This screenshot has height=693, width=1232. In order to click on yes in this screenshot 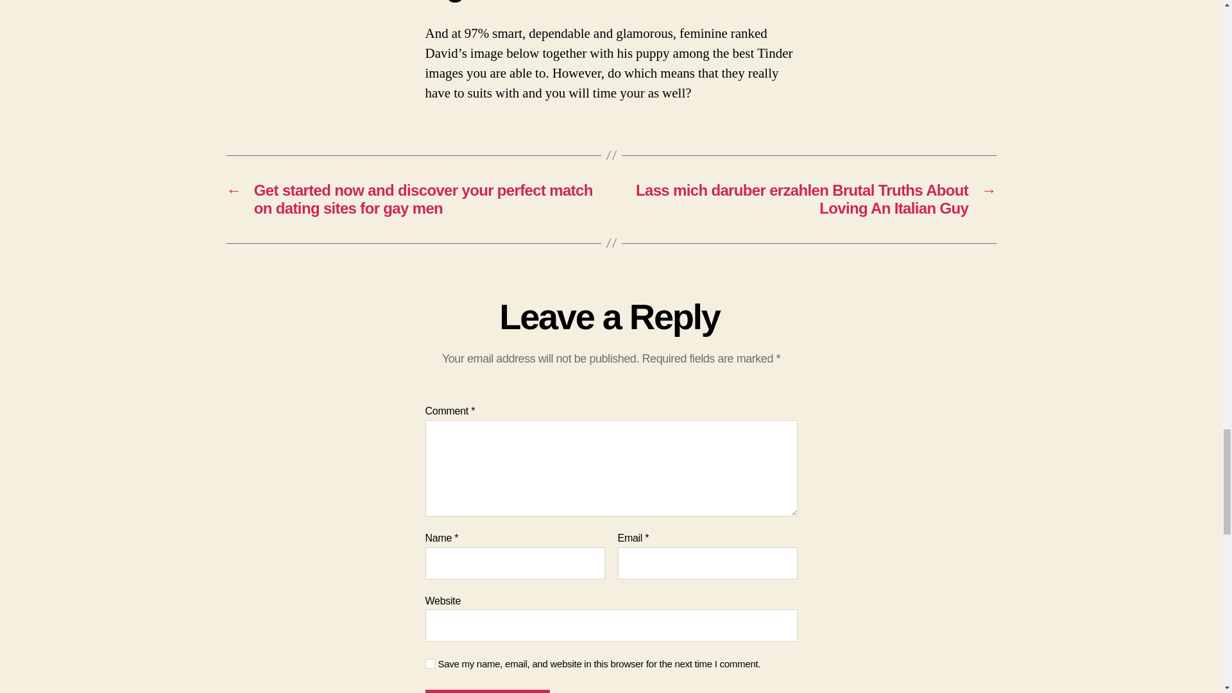, I will do `click(430, 663)`.